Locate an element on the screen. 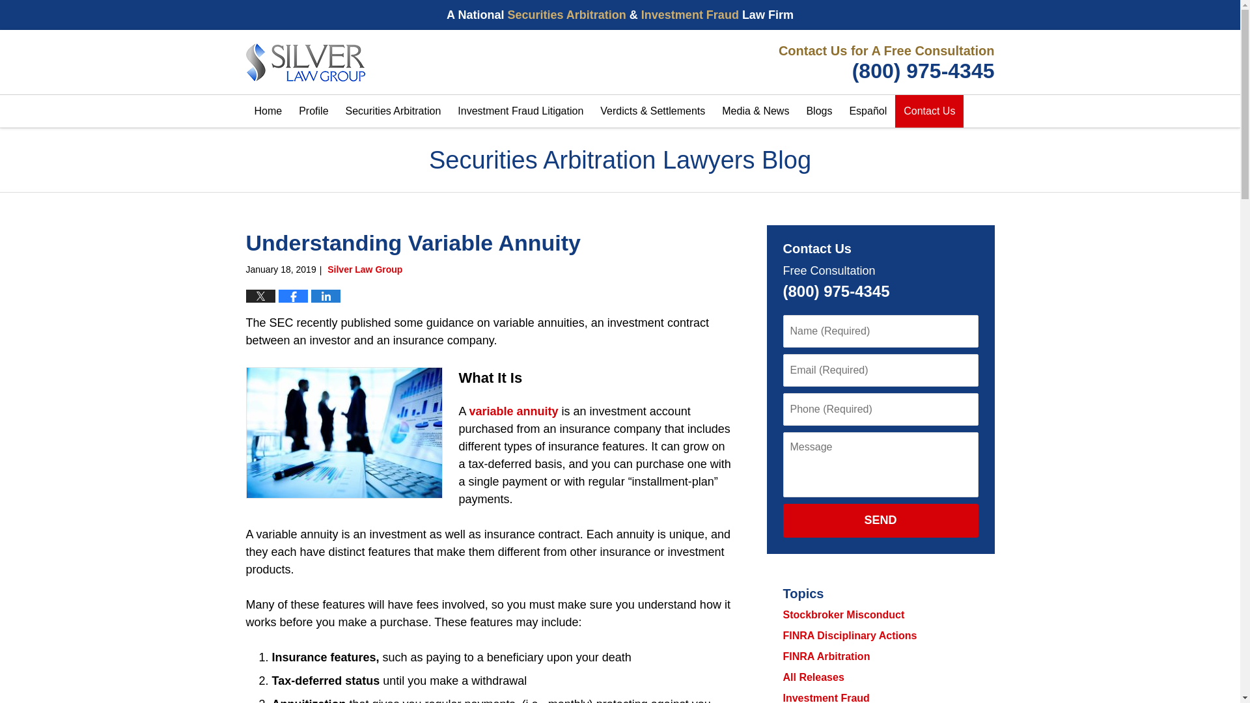 This screenshot has width=1250, height=703. Securities Arbitration is located at coordinates (393, 111).